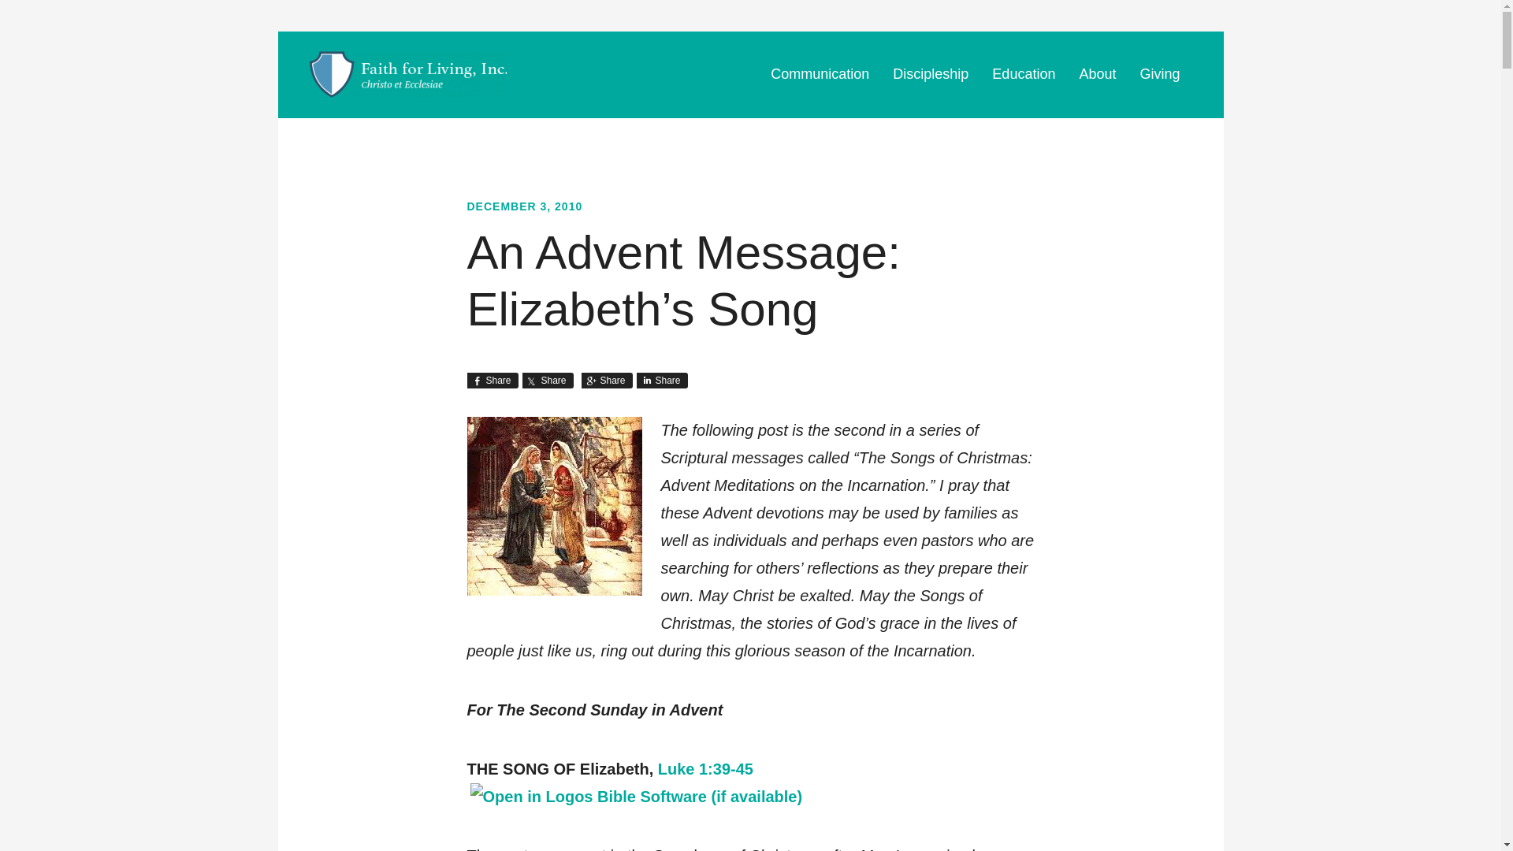 The height and width of the screenshot is (851, 1513). Describe the element at coordinates (492, 380) in the screenshot. I see `Share` at that location.